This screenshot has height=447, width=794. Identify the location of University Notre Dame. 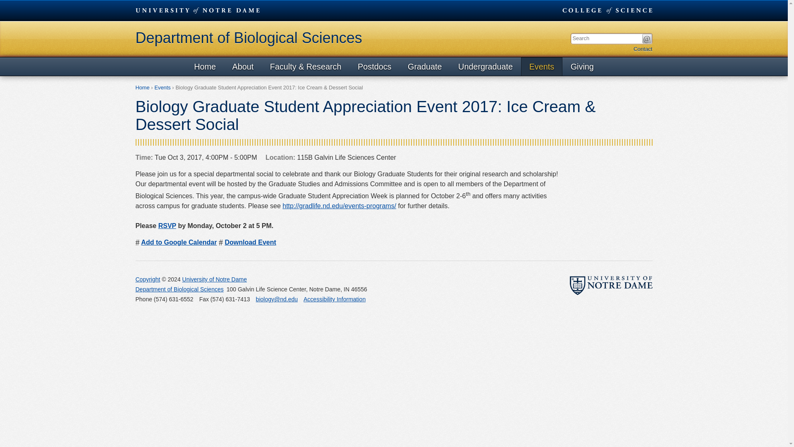
(198, 10).